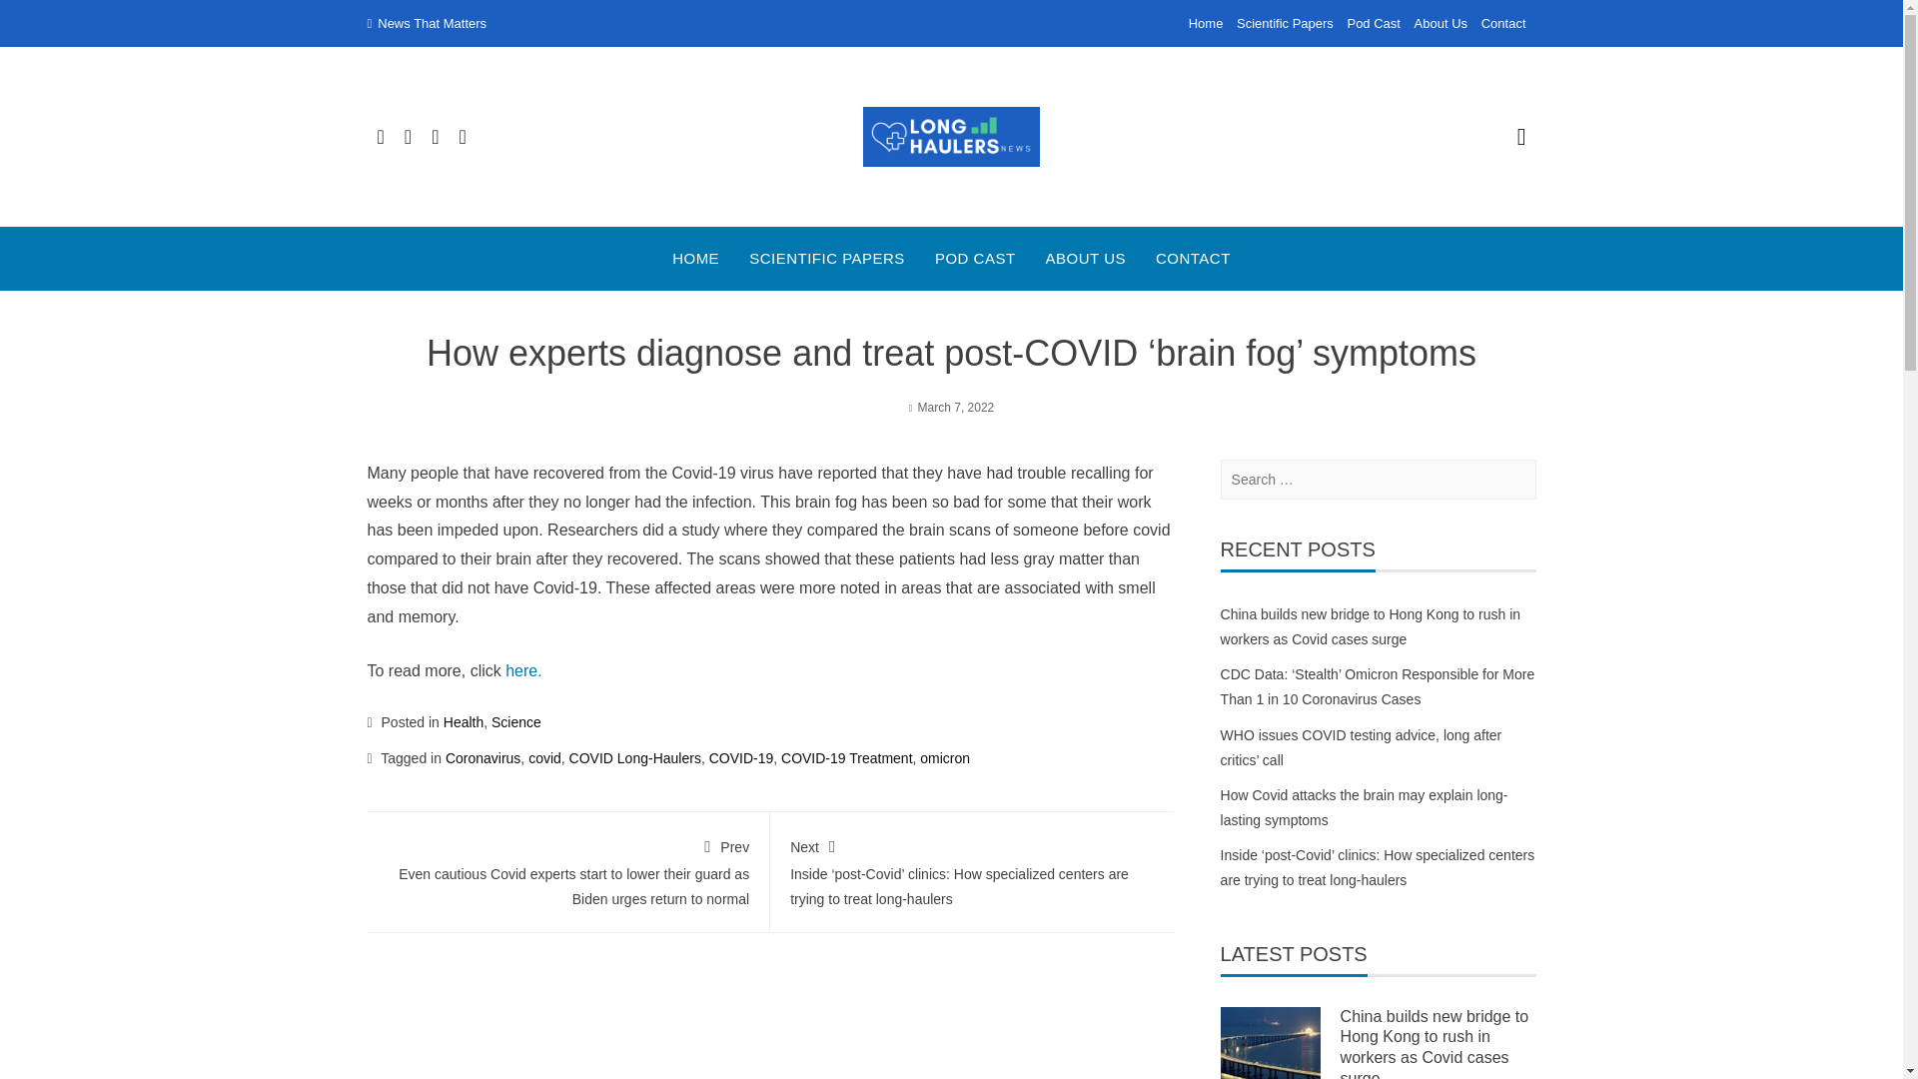 This screenshot has width=1918, height=1079. I want to click on COVID-19 Treatment, so click(846, 757).